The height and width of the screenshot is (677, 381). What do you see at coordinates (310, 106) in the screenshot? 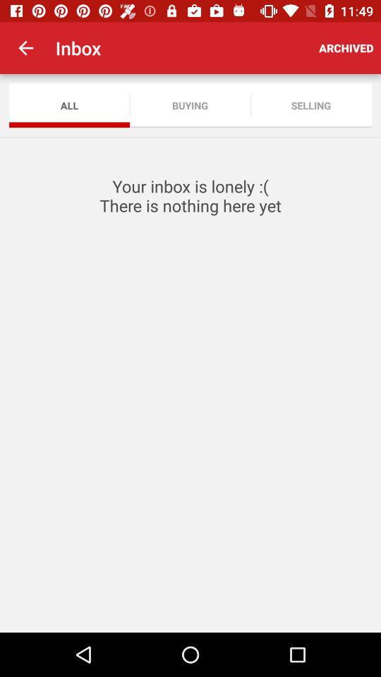
I see `scroll until selling icon` at bounding box center [310, 106].